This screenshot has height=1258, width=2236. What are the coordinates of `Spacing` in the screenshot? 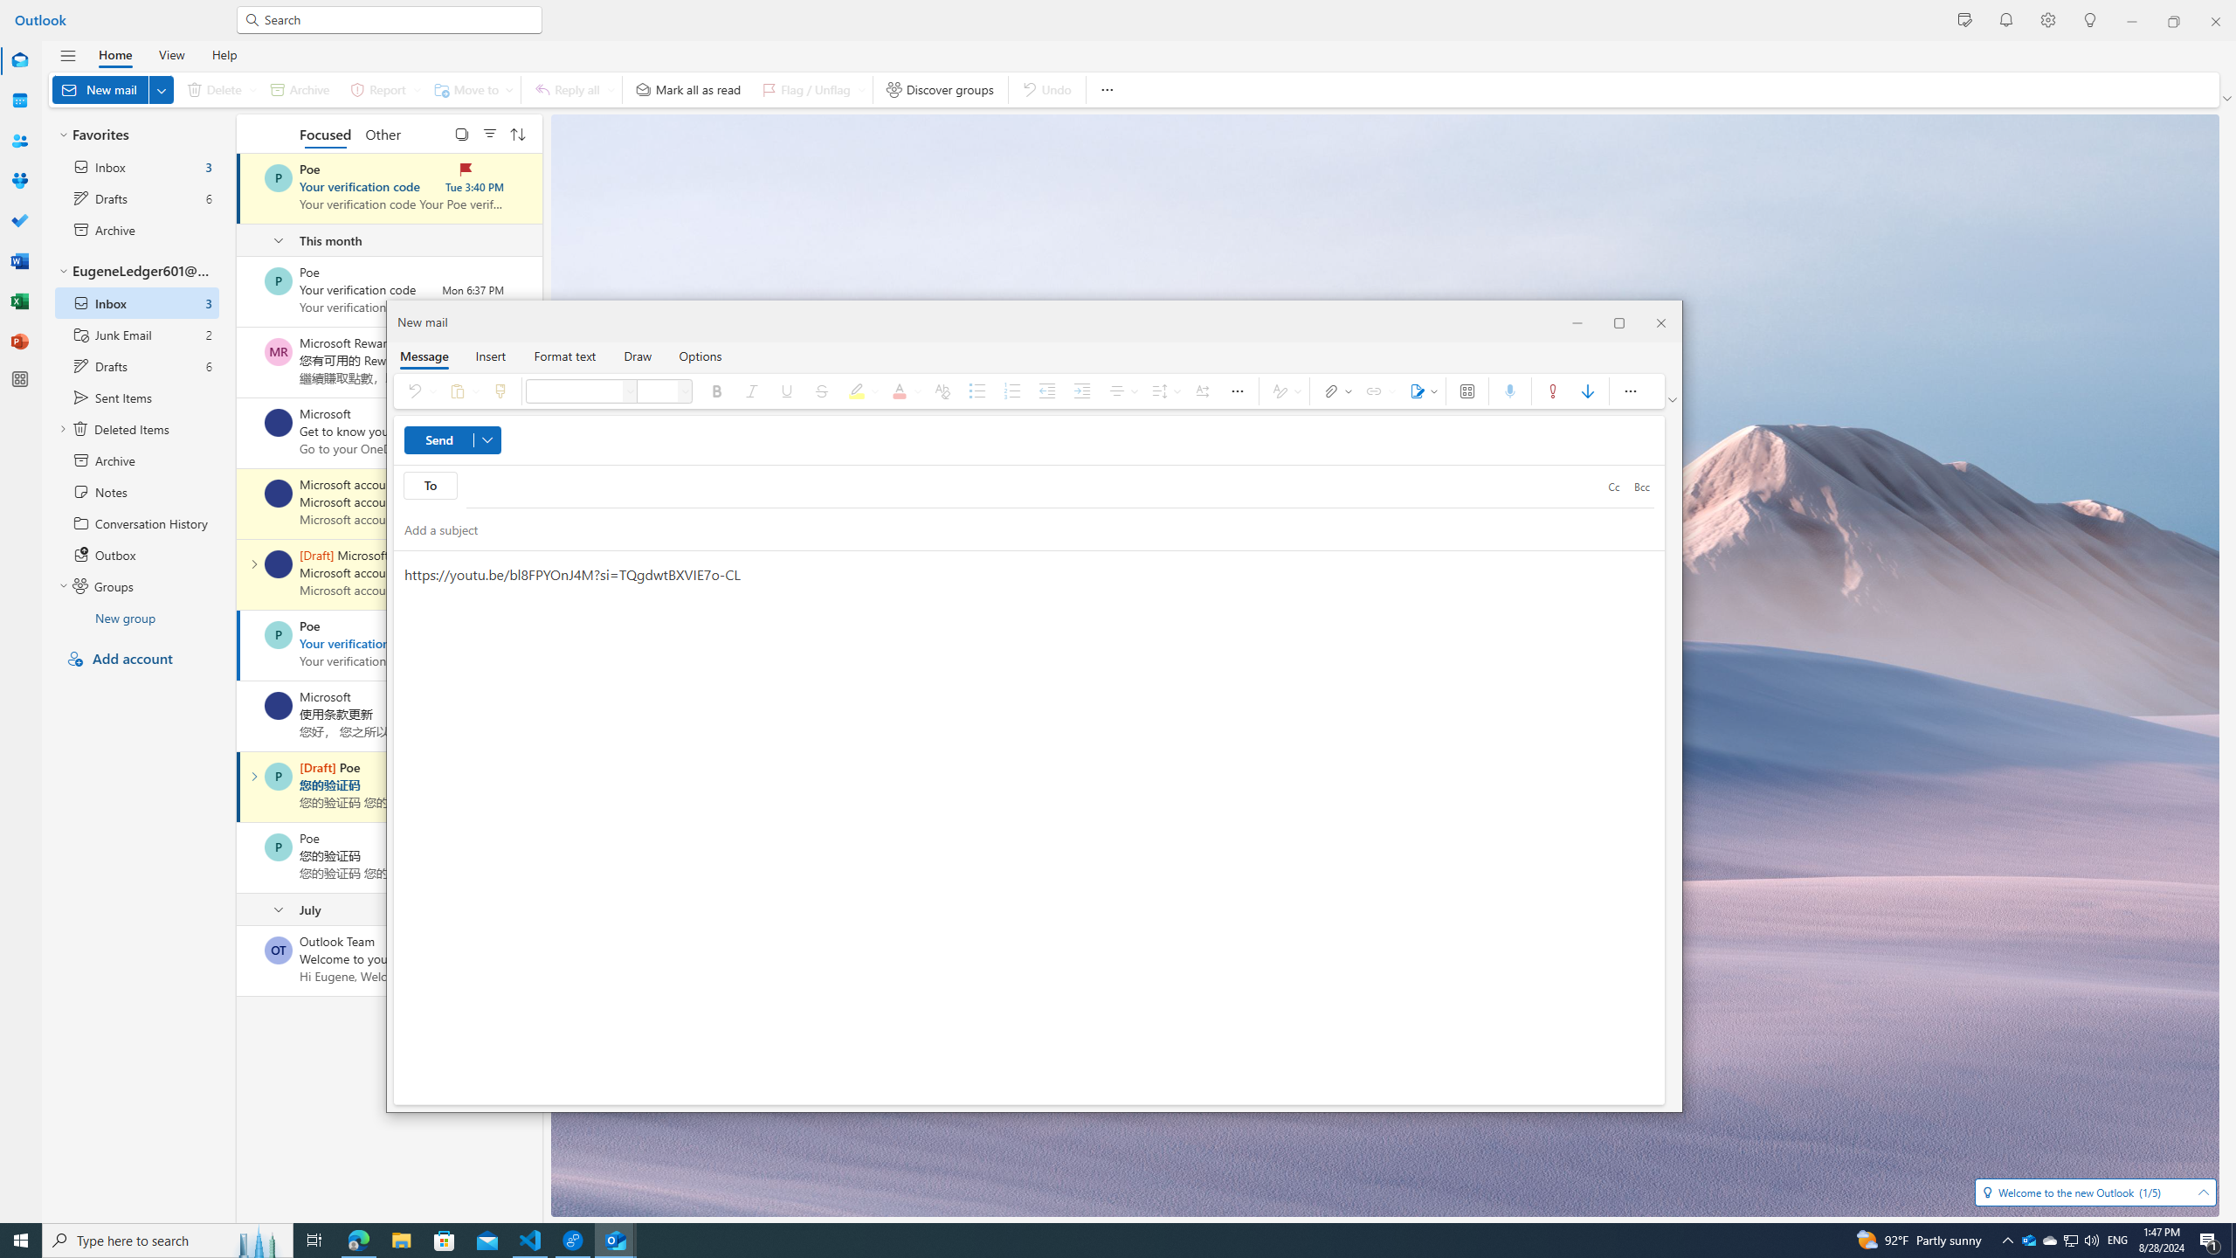 It's located at (1163, 391).